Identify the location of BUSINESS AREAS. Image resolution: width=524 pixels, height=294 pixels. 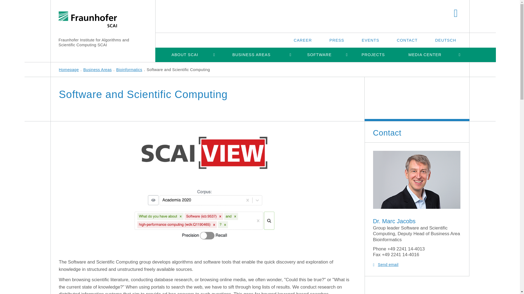
(251, 54).